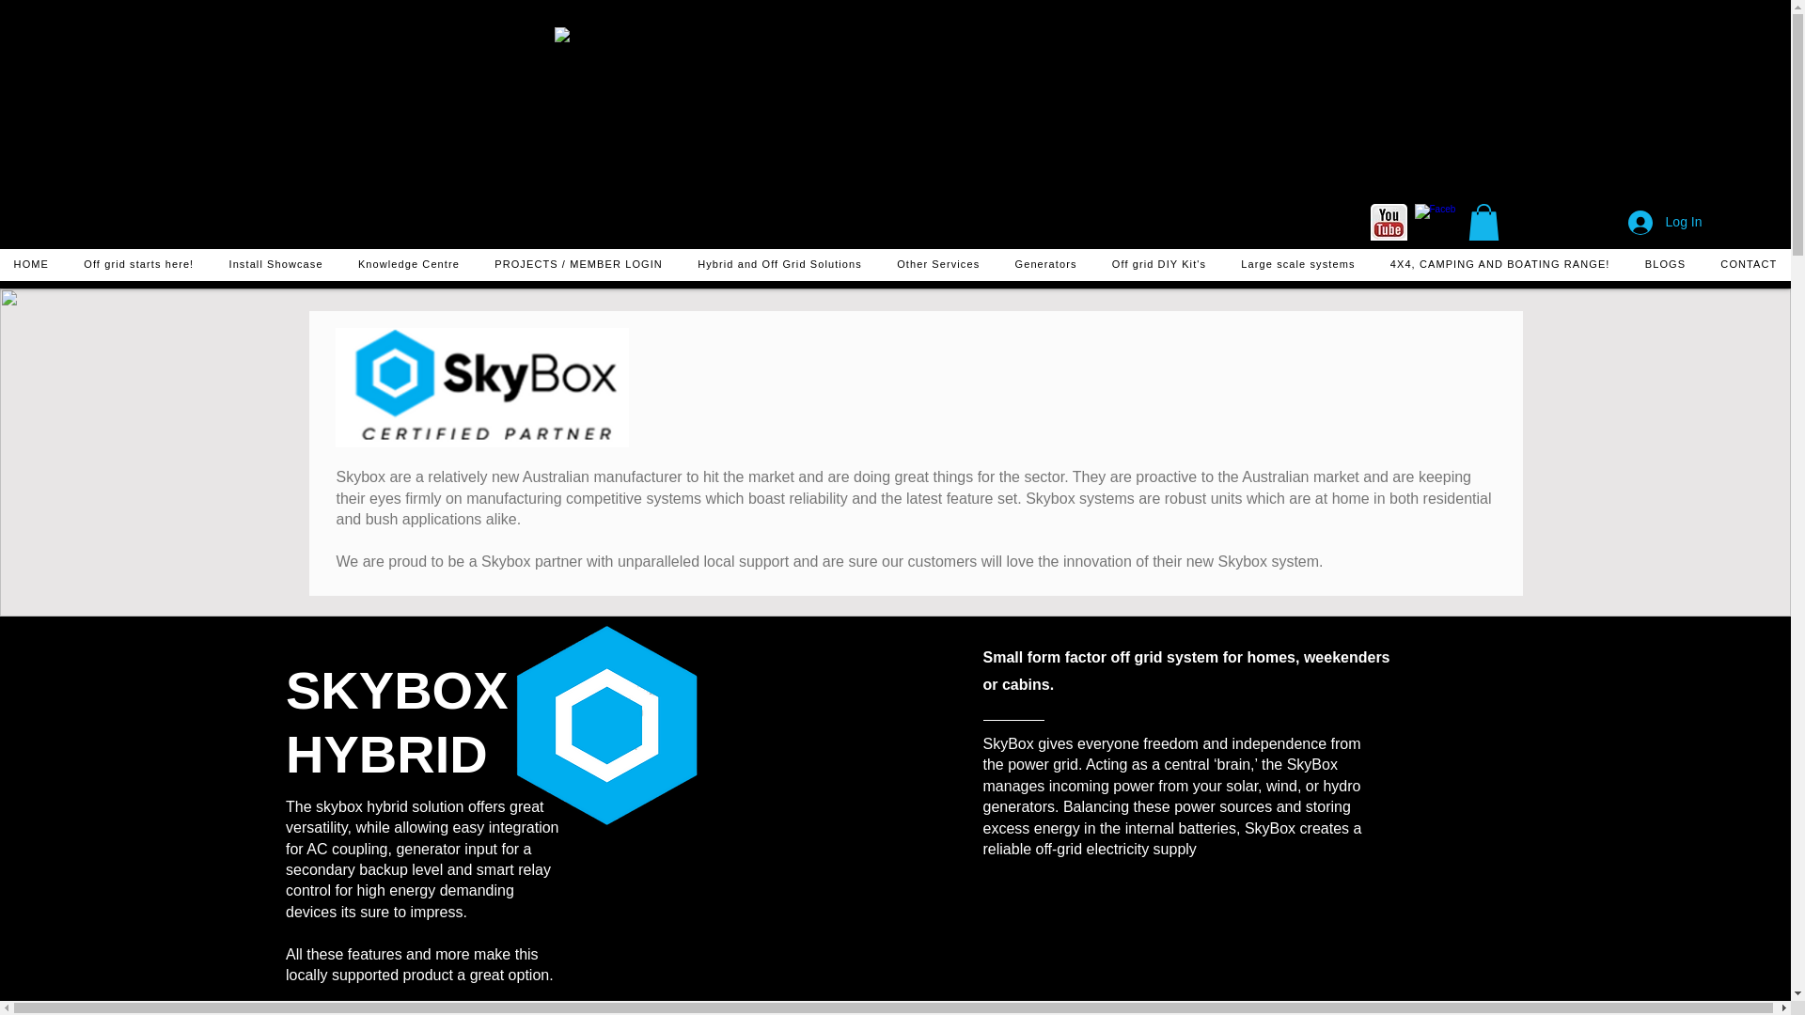 The image size is (1805, 1015). What do you see at coordinates (1666, 265) in the screenshot?
I see `BLOGS` at bounding box center [1666, 265].